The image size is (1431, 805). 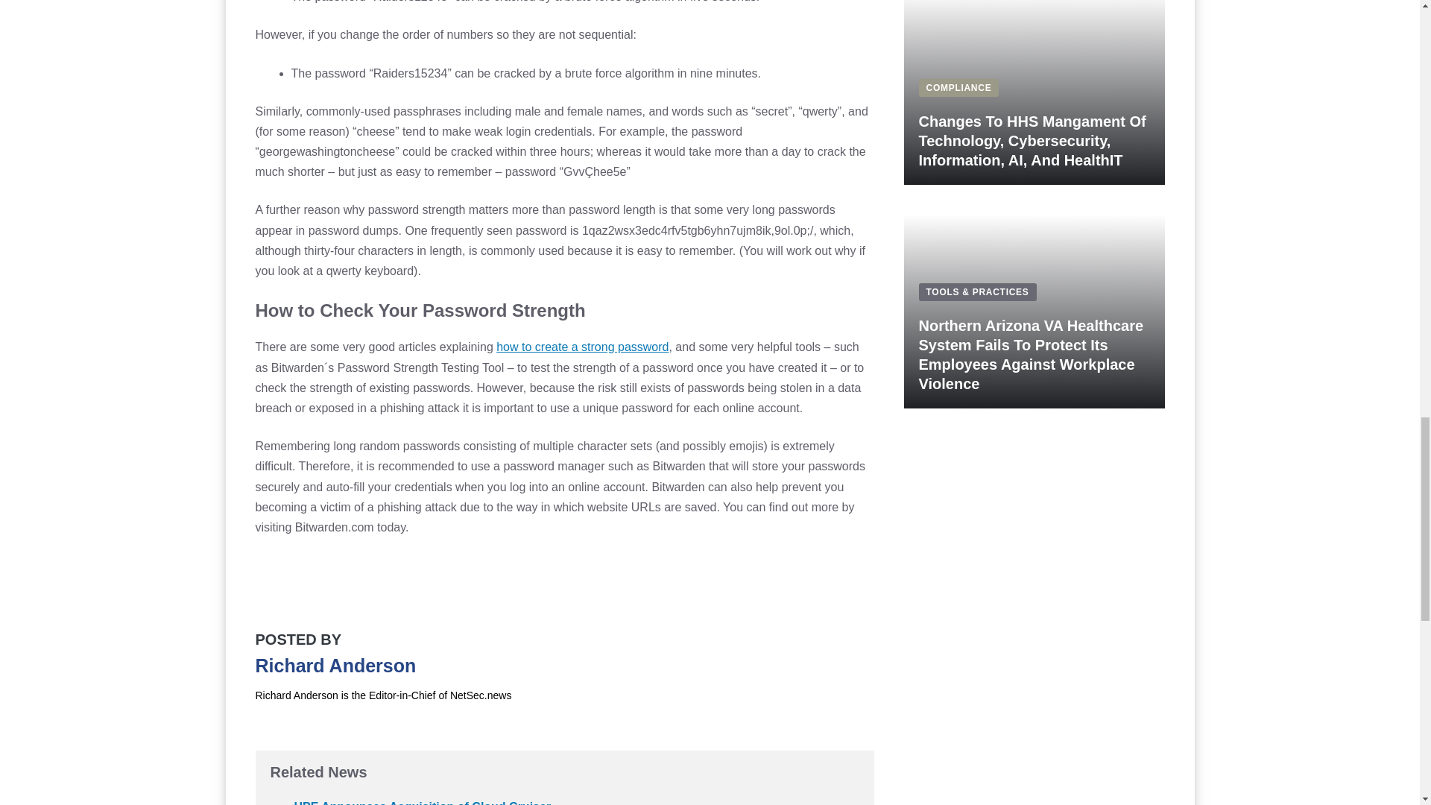 What do you see at coordinates (958, 88) in the screenshot?
I see `COMPLIANCE` at bounding box center [958, 88].